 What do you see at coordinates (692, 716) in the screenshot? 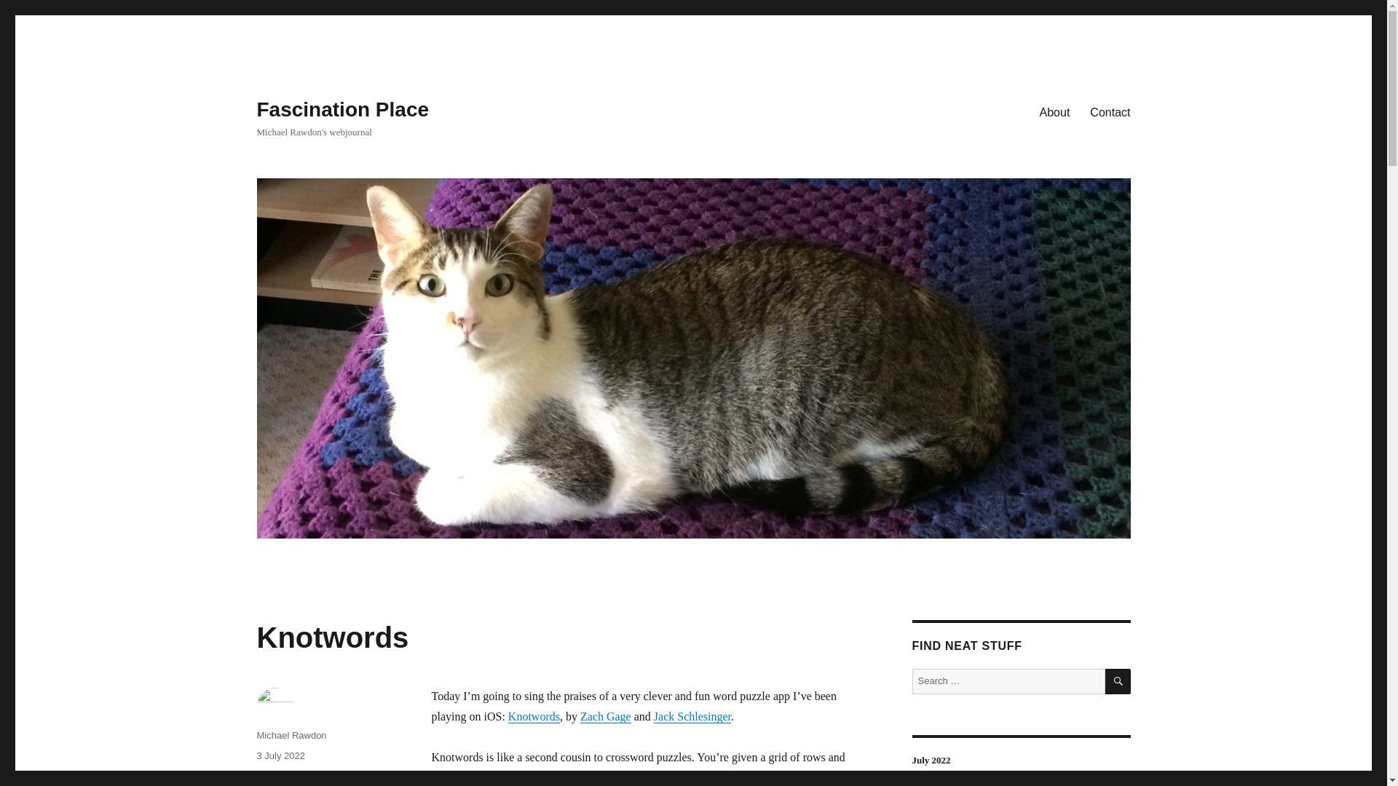
I see `Jack Schlesinger` at bounding box center [692, 716].